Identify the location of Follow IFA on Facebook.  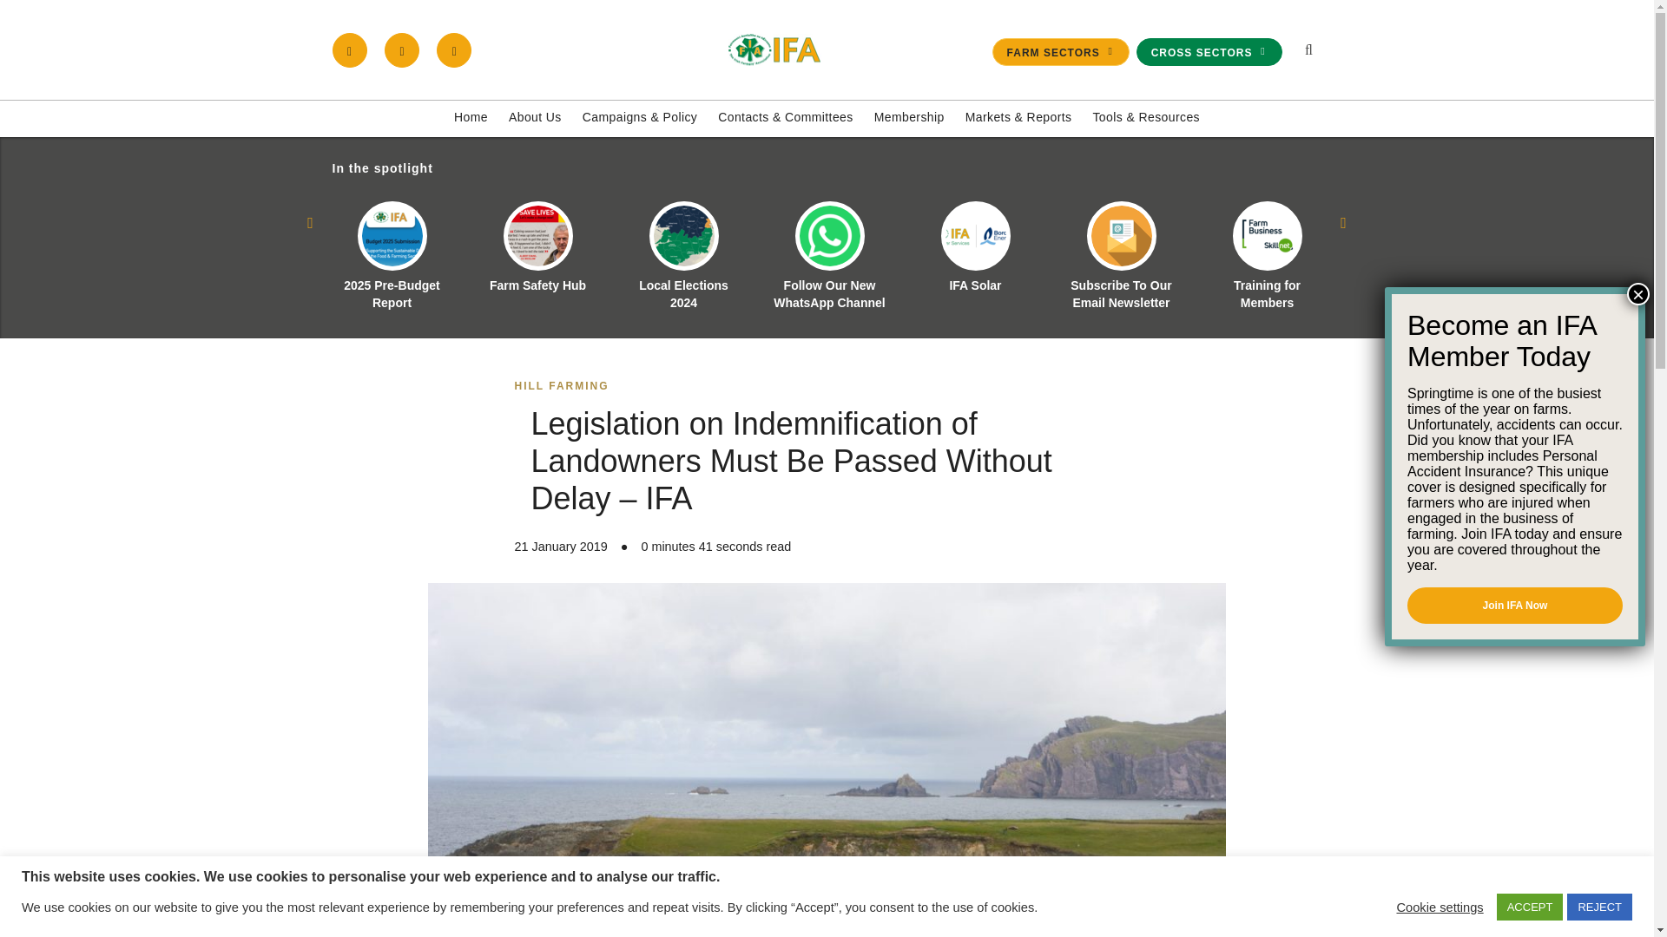
(349, 49).